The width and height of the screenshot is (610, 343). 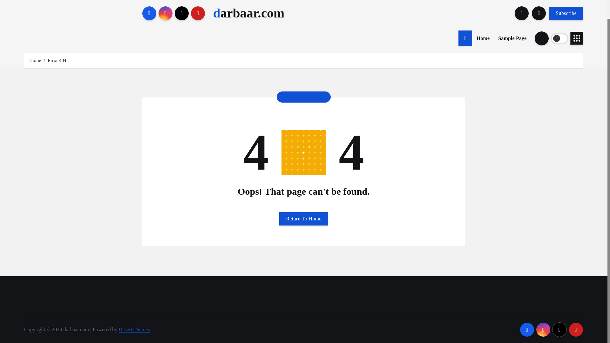 I want to click on Desert Themes, so click(x=134, y=330).